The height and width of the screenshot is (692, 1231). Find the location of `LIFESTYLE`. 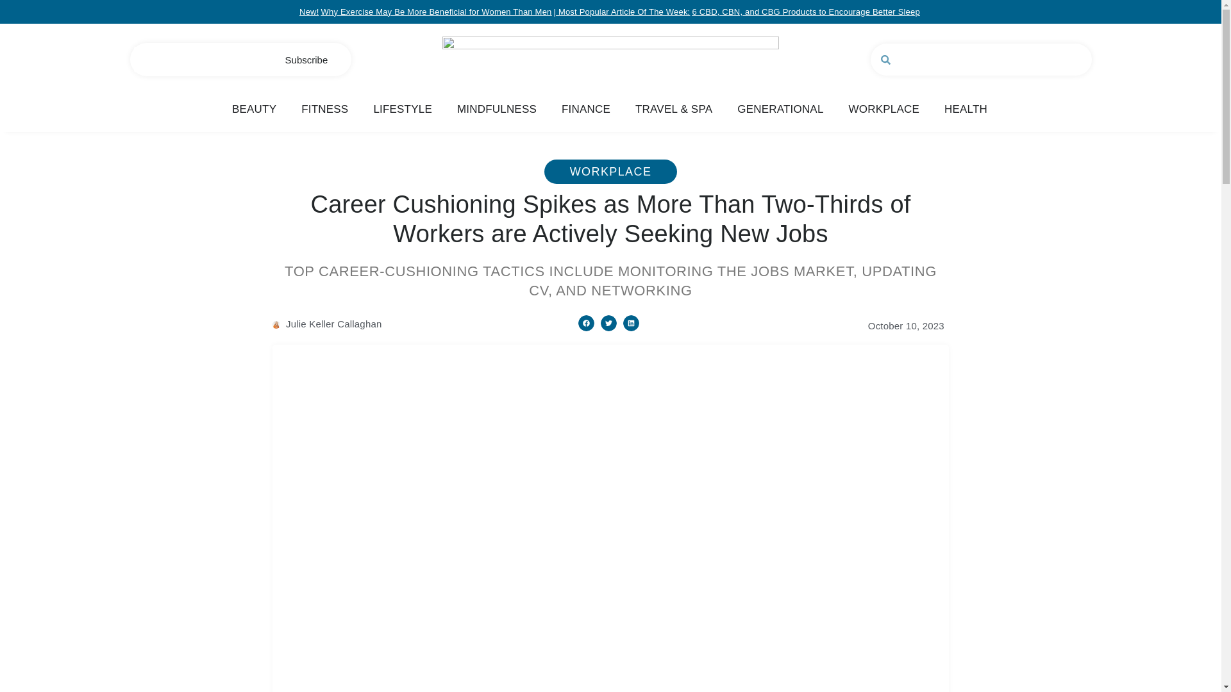

LIFESTYLE is located at coordinates (402, 109).